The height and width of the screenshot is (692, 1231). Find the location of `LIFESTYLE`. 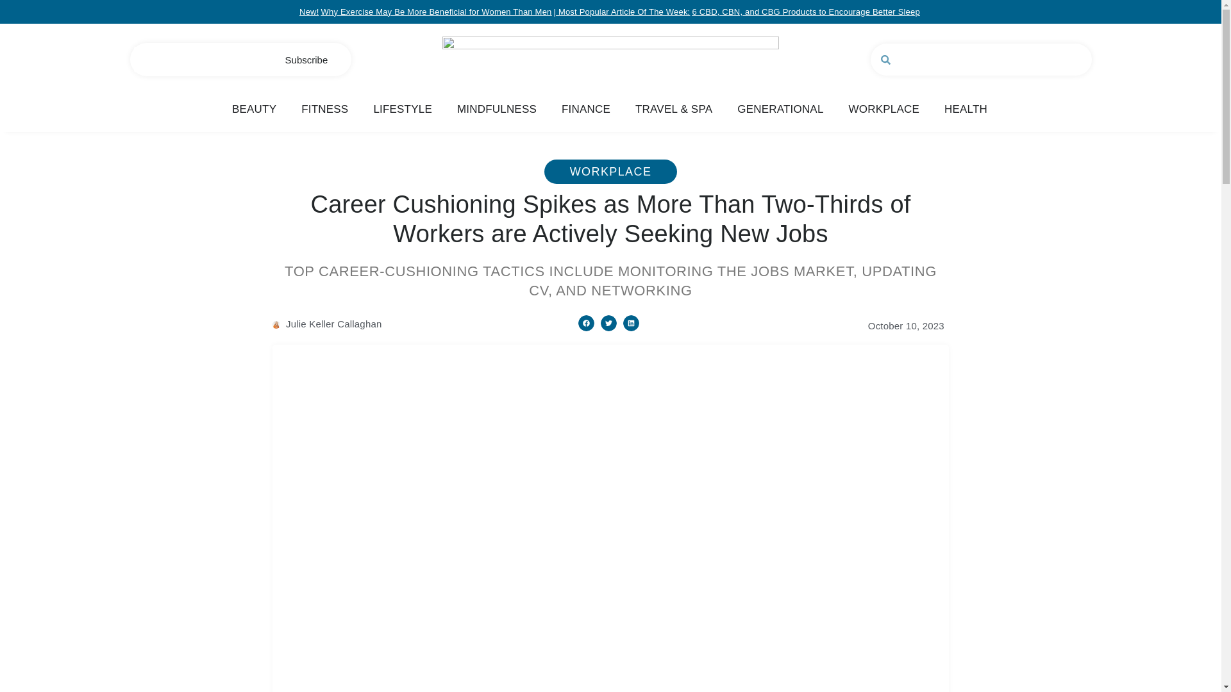

LIFESTYLE is located at coordinates (402, 109).